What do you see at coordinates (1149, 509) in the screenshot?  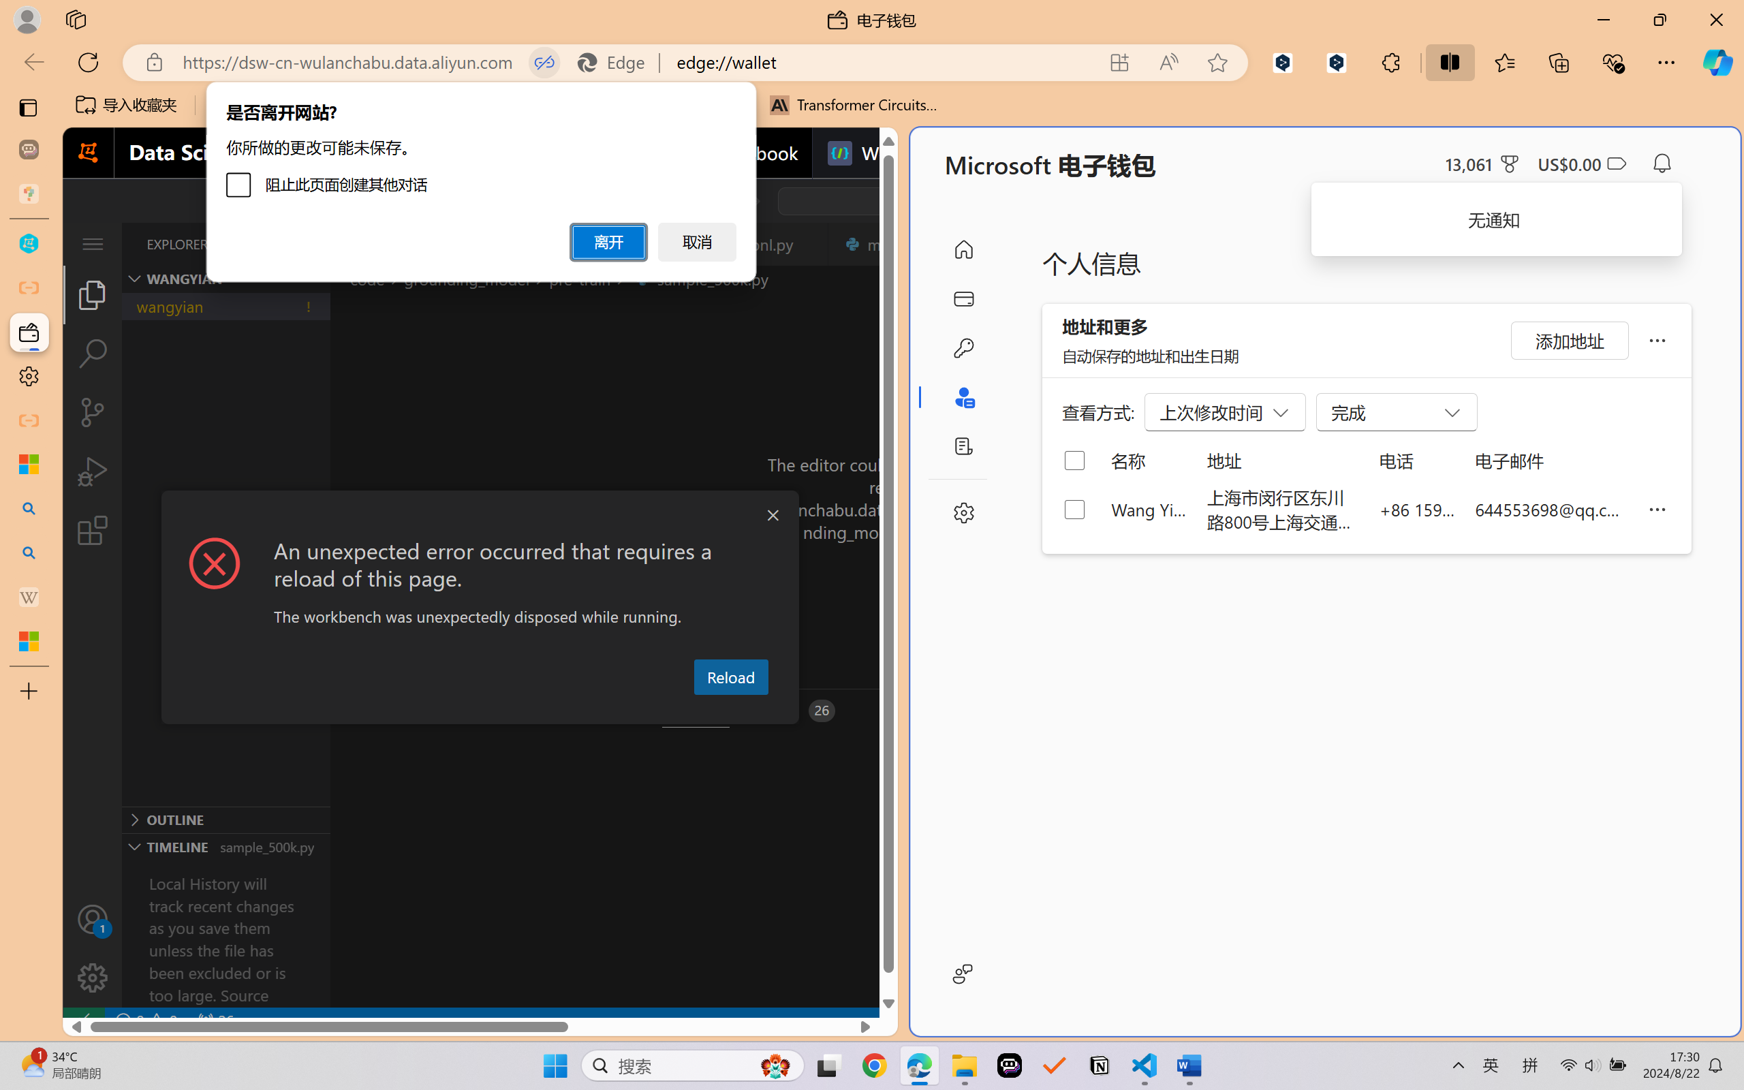 I see `Wang Yian` at bounding box center [1149, 509].